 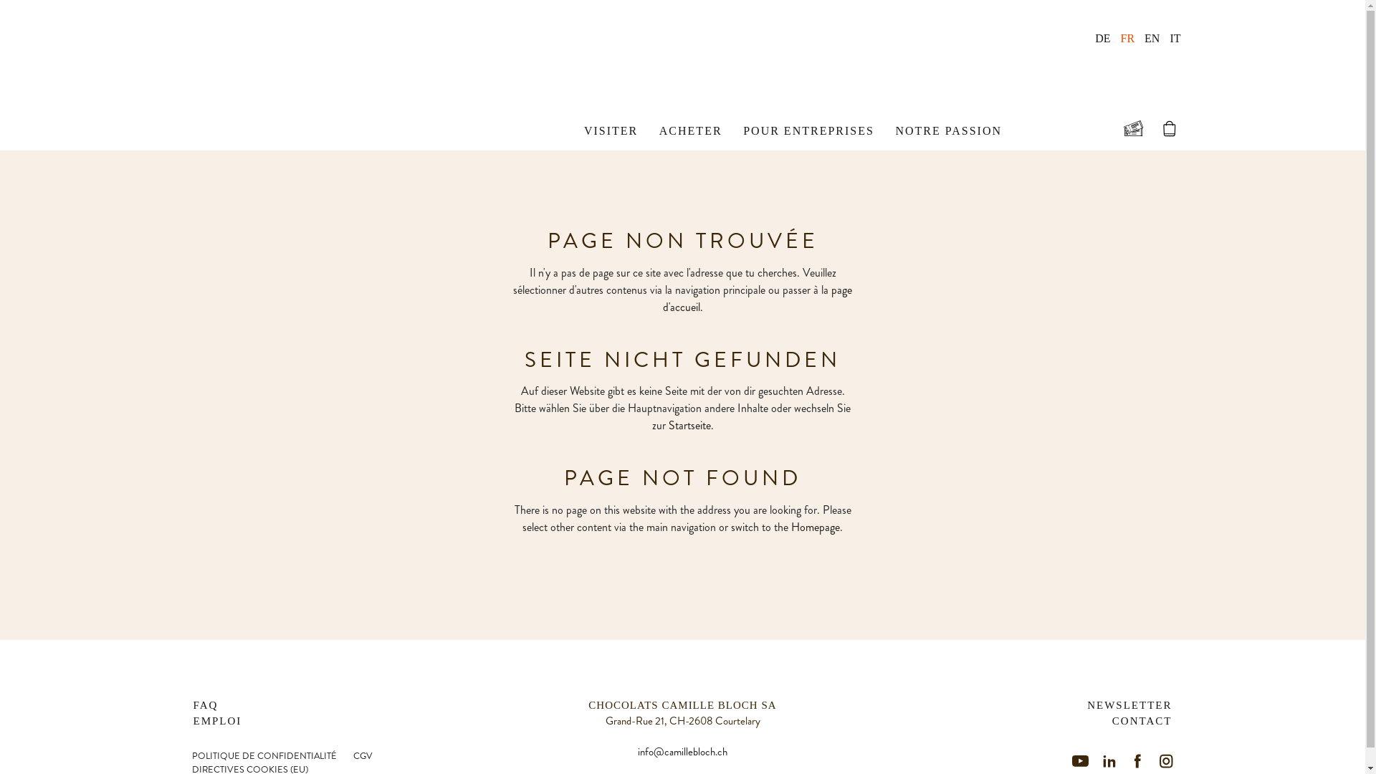 What do you see at coordinates (556, 128) in the screenshot?
I see `SoNuts` at bounding box center [556, 128].